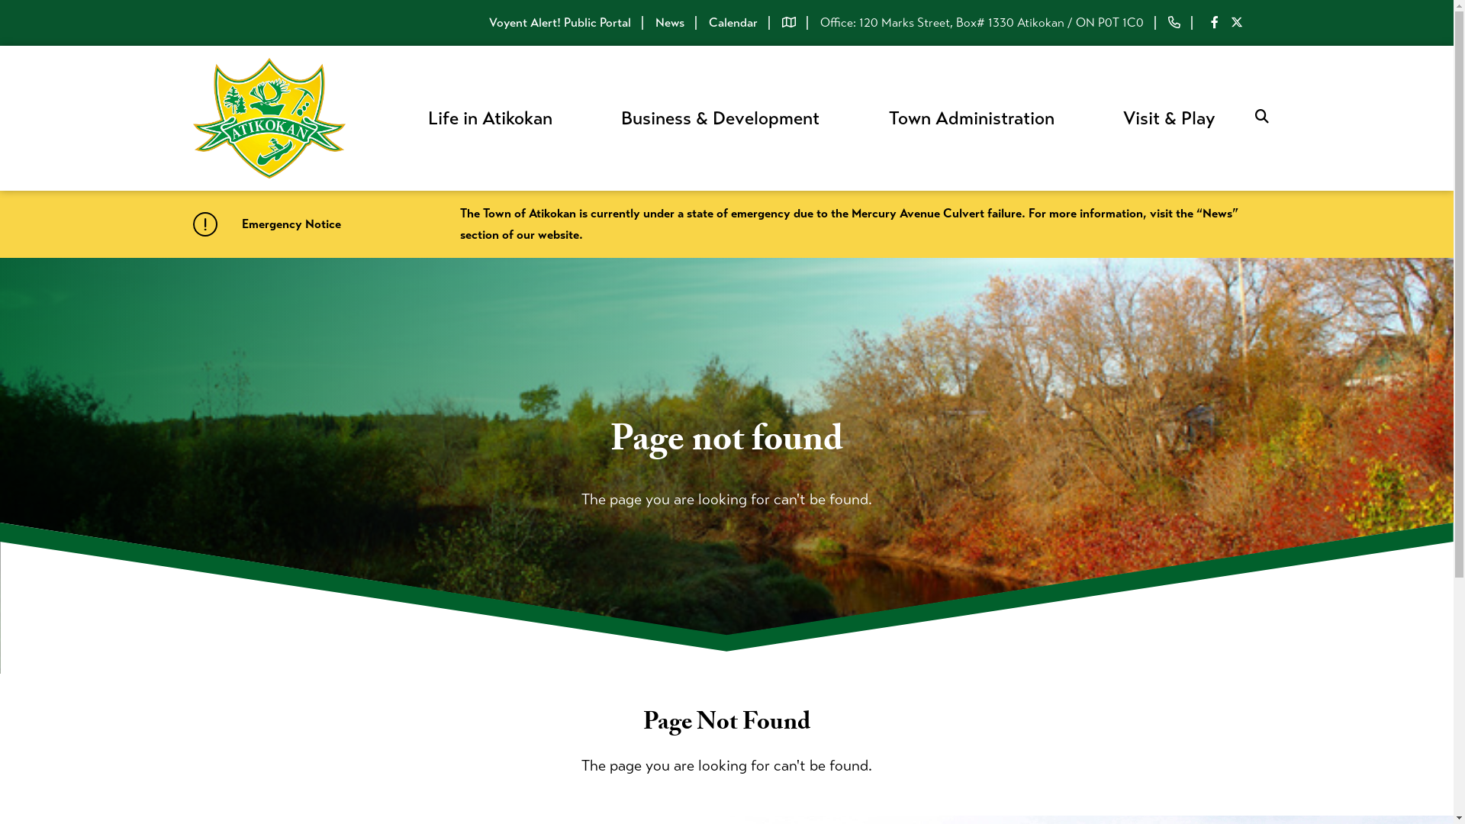 This screenshot has width=1465, height=824. Describe the element at coordinates (732, 23) in the screenshot. I see `Calendar` at that location.